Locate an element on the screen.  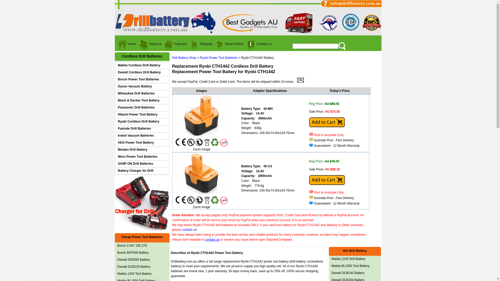
Black & Decker Tool Battery is located at coordinates (142, 100).